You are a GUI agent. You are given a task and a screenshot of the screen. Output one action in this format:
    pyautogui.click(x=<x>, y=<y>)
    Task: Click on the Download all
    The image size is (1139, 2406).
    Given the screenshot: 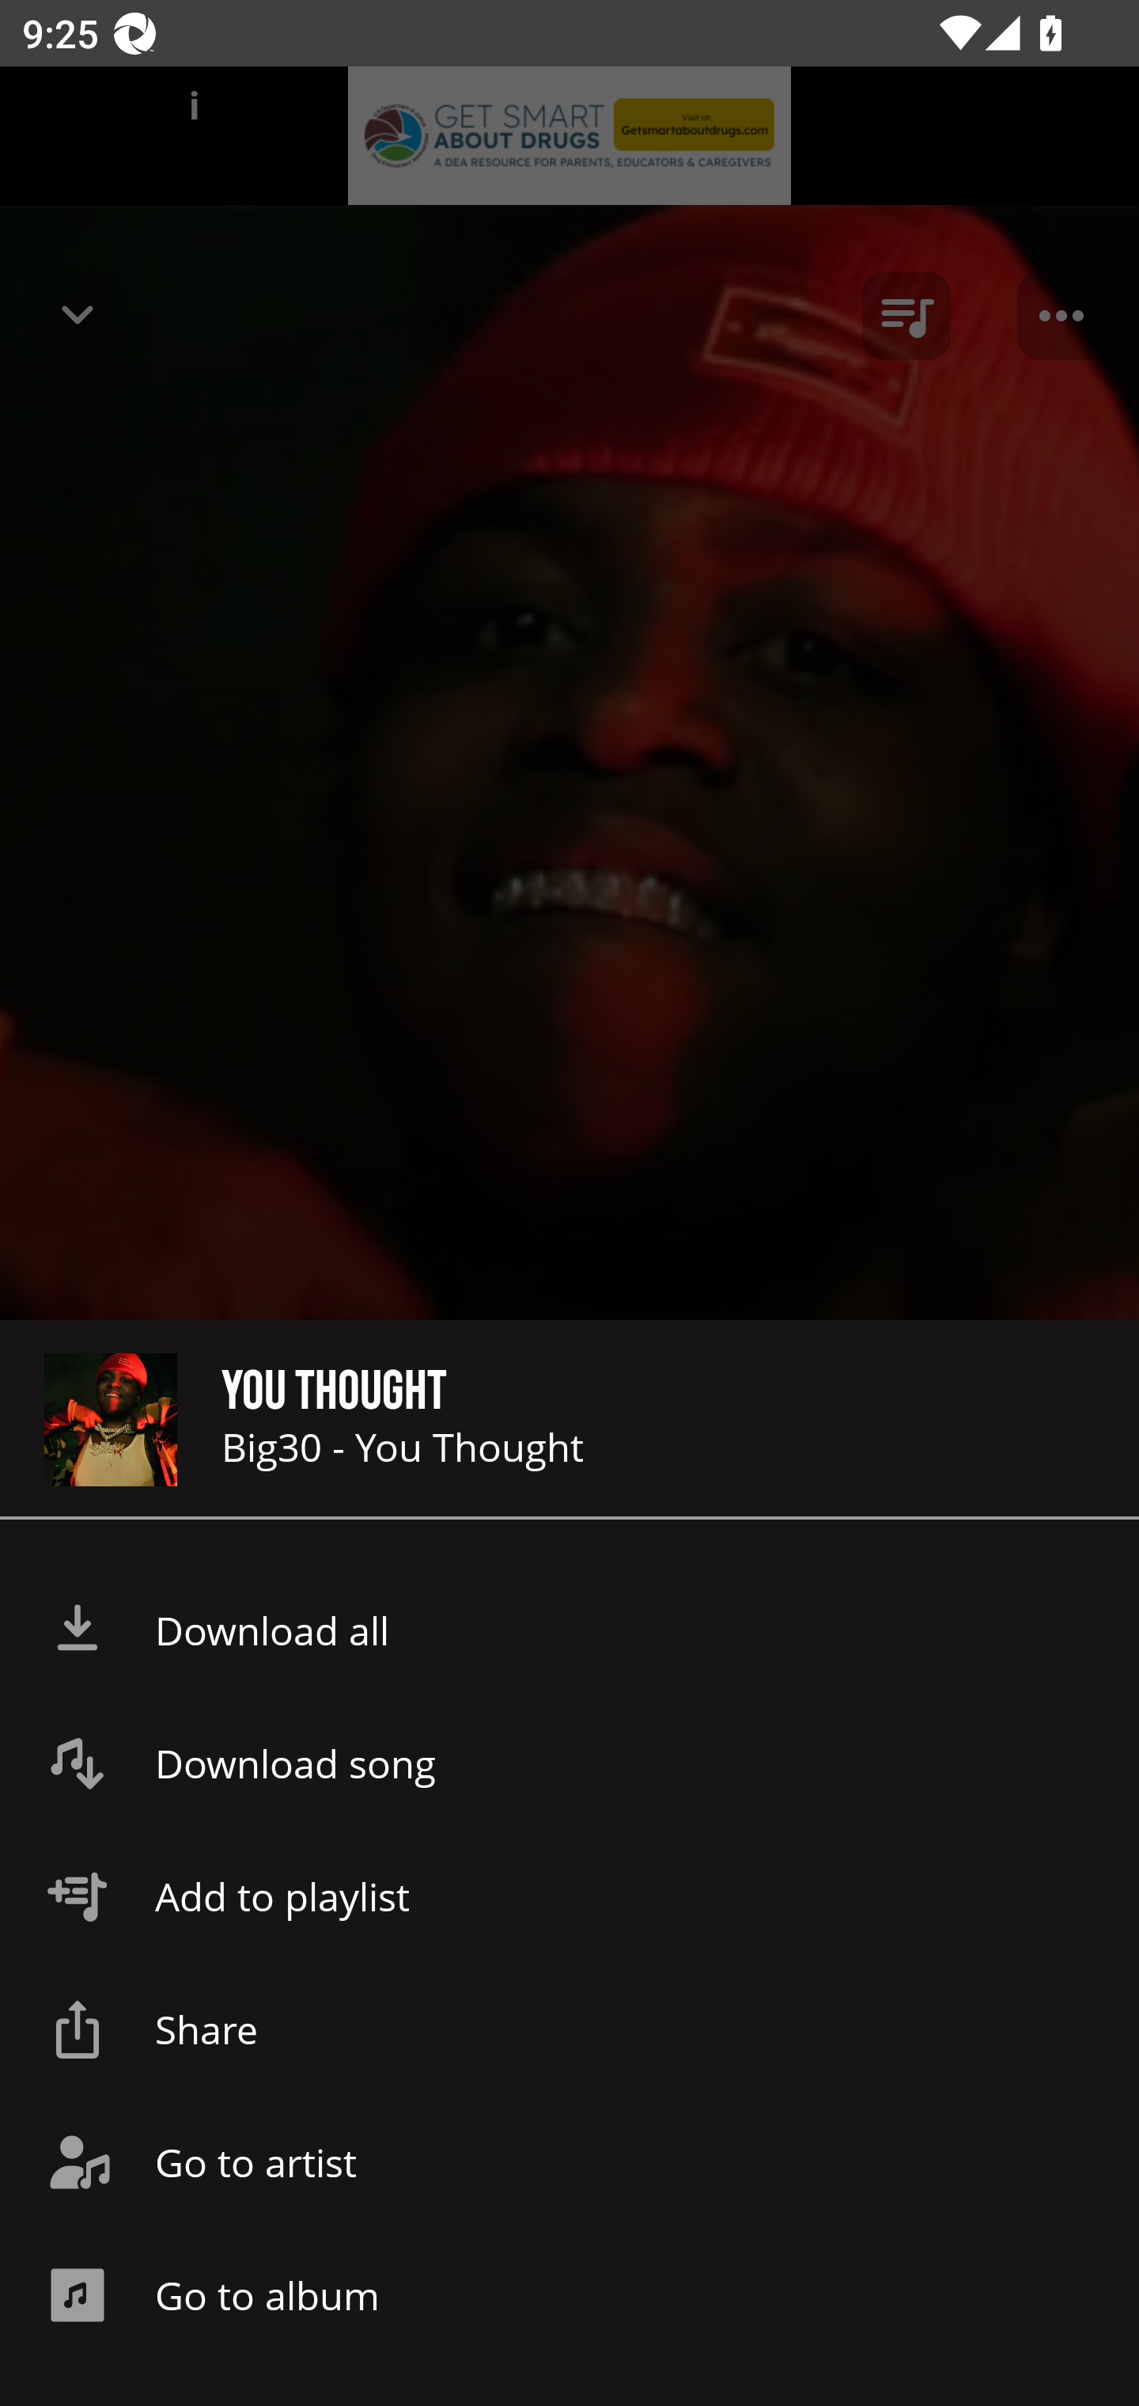 What is the action you would take?
    pyautogui.click(x=569, y=1630)
    